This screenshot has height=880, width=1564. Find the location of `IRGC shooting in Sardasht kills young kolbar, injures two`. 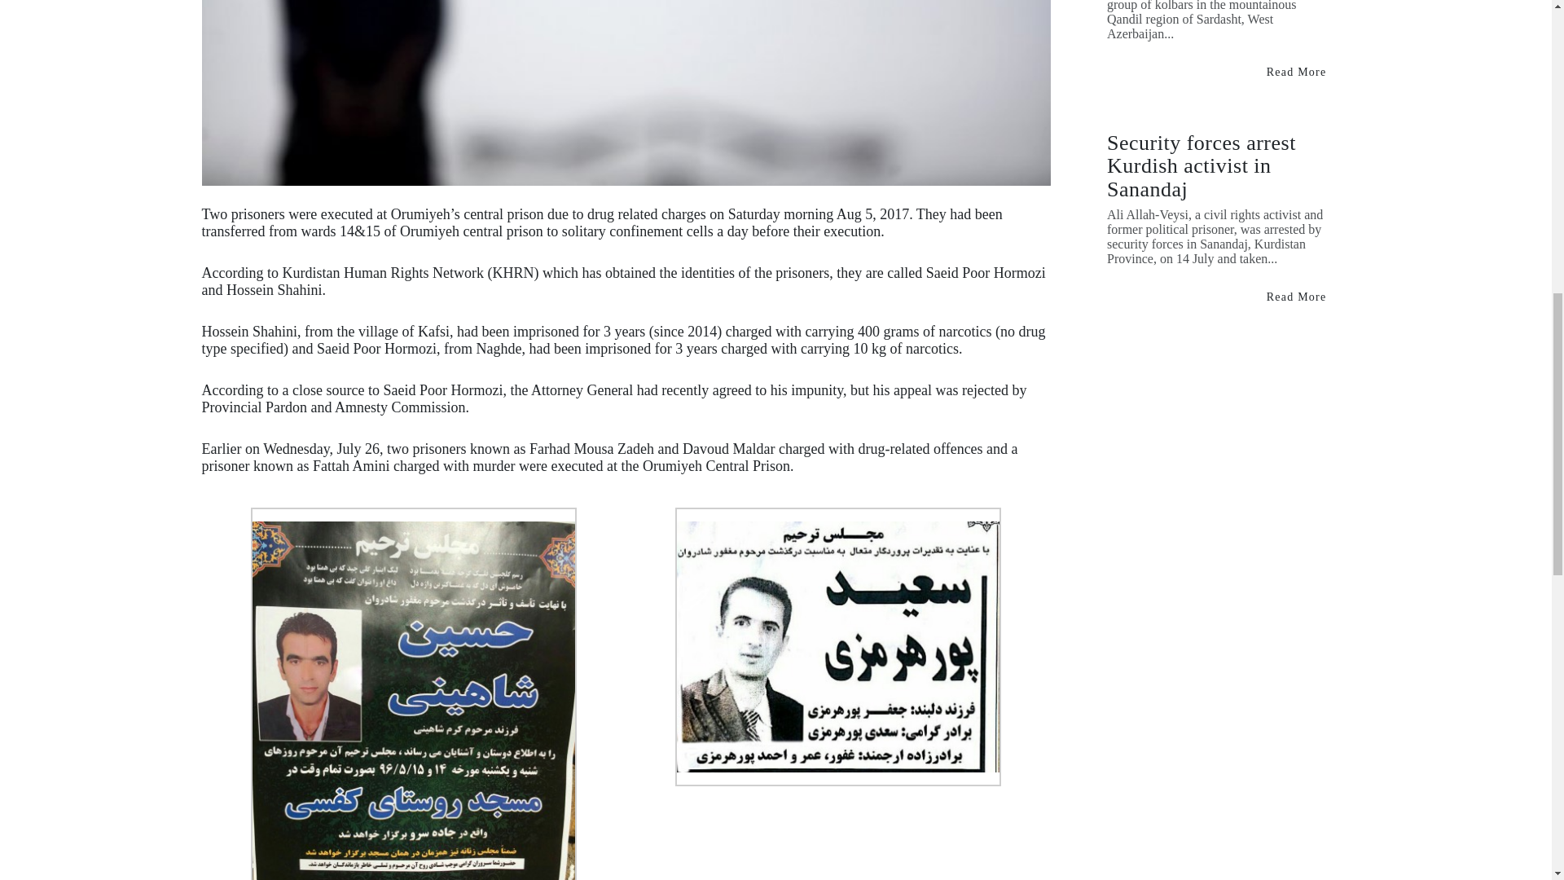

IRGC shooting in Sardasht kills young kolbar, injures two is located at coordinates (1297, 72).